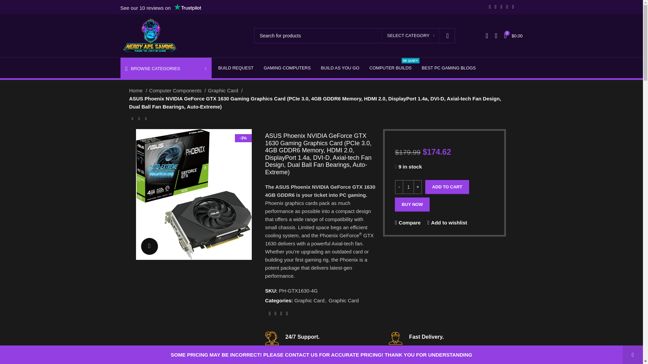 The image size is (648, 364). Describe the element at coordinates (399, 187) in the screenshot. I see `-` at that location.